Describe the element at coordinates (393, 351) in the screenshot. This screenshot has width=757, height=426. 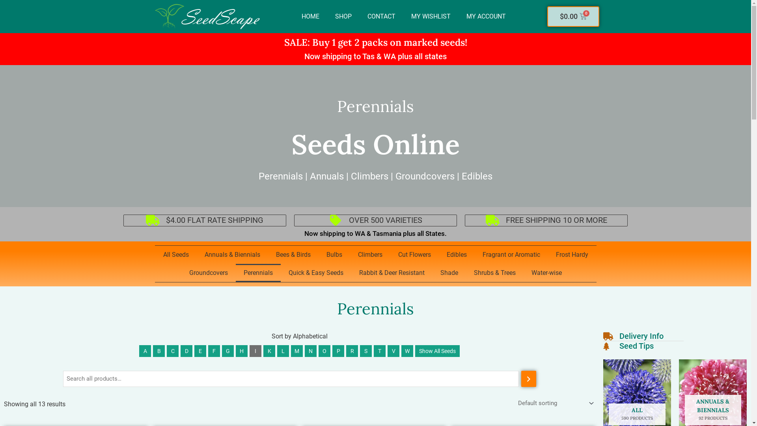
I see `V` at that location.